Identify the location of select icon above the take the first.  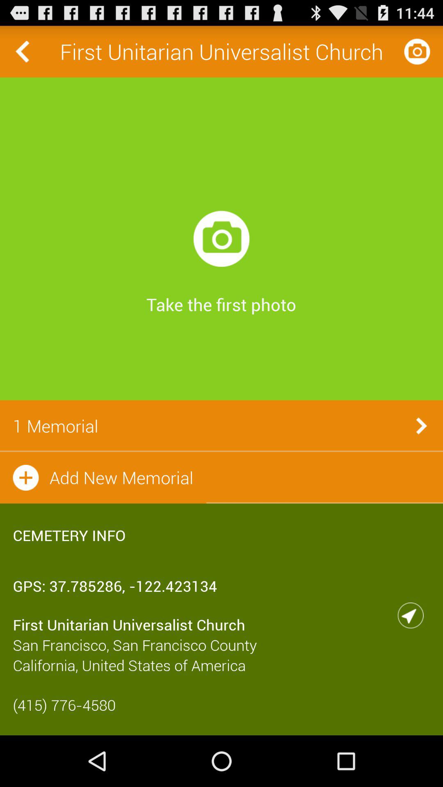
(221, 239).